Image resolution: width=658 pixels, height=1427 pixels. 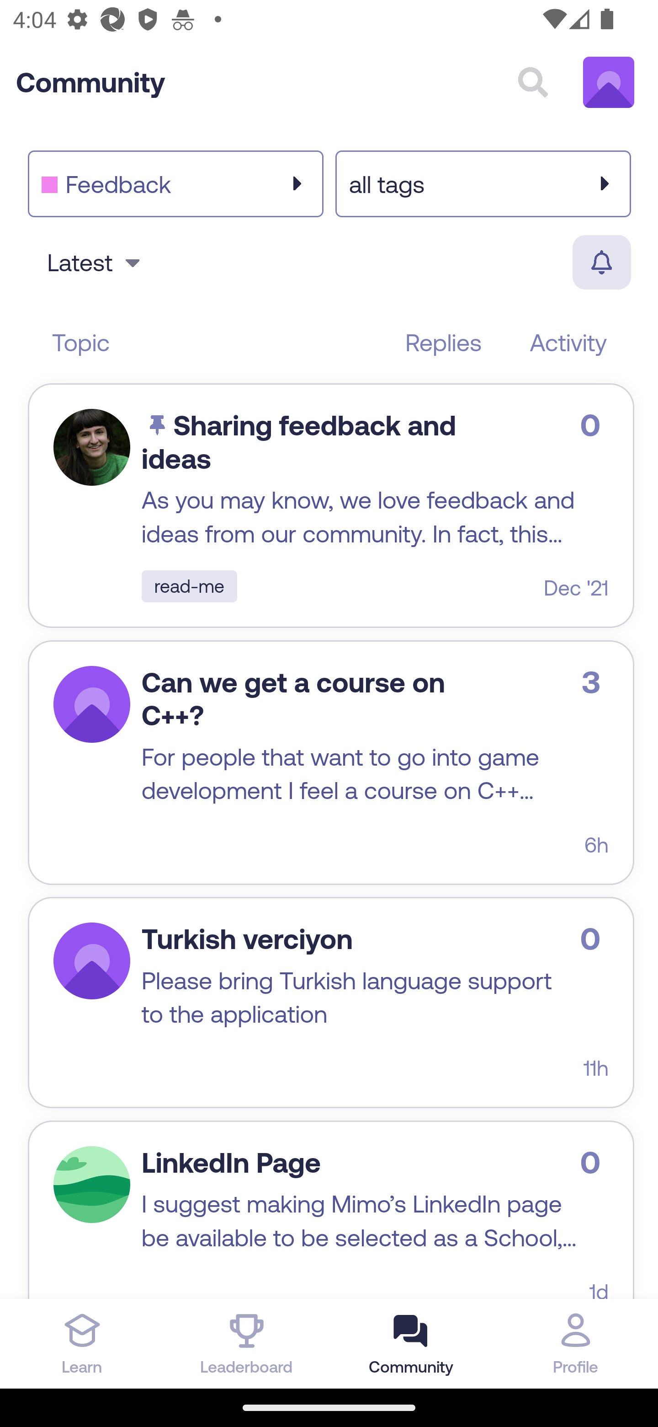 What do you see at coordinates (533, 82) in the screenshot?
I see `Search` at bounding box center [533, 82].